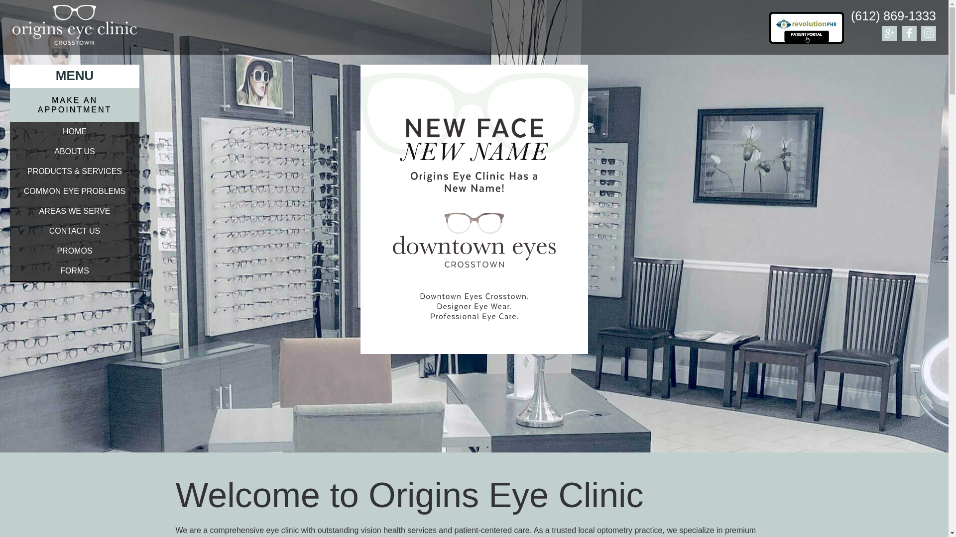 The image size is (956, 537). Describe the element at coordinates (75, 152) in the screenshot. I see `ABOUT US` at that location.